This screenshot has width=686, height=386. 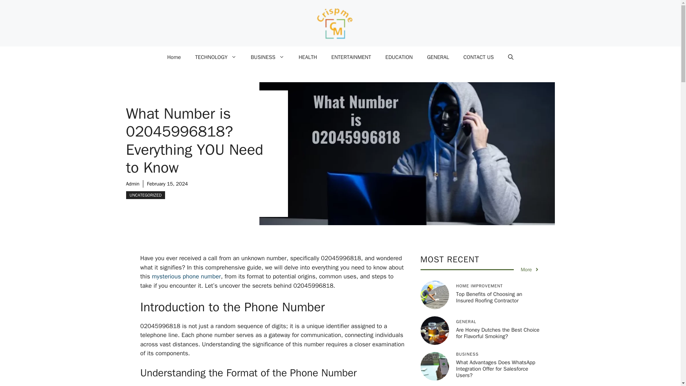 What do you see at coordinates (478, 57) in the screenshot?
I see `CONTACT US` at bounding box center [478, 57].